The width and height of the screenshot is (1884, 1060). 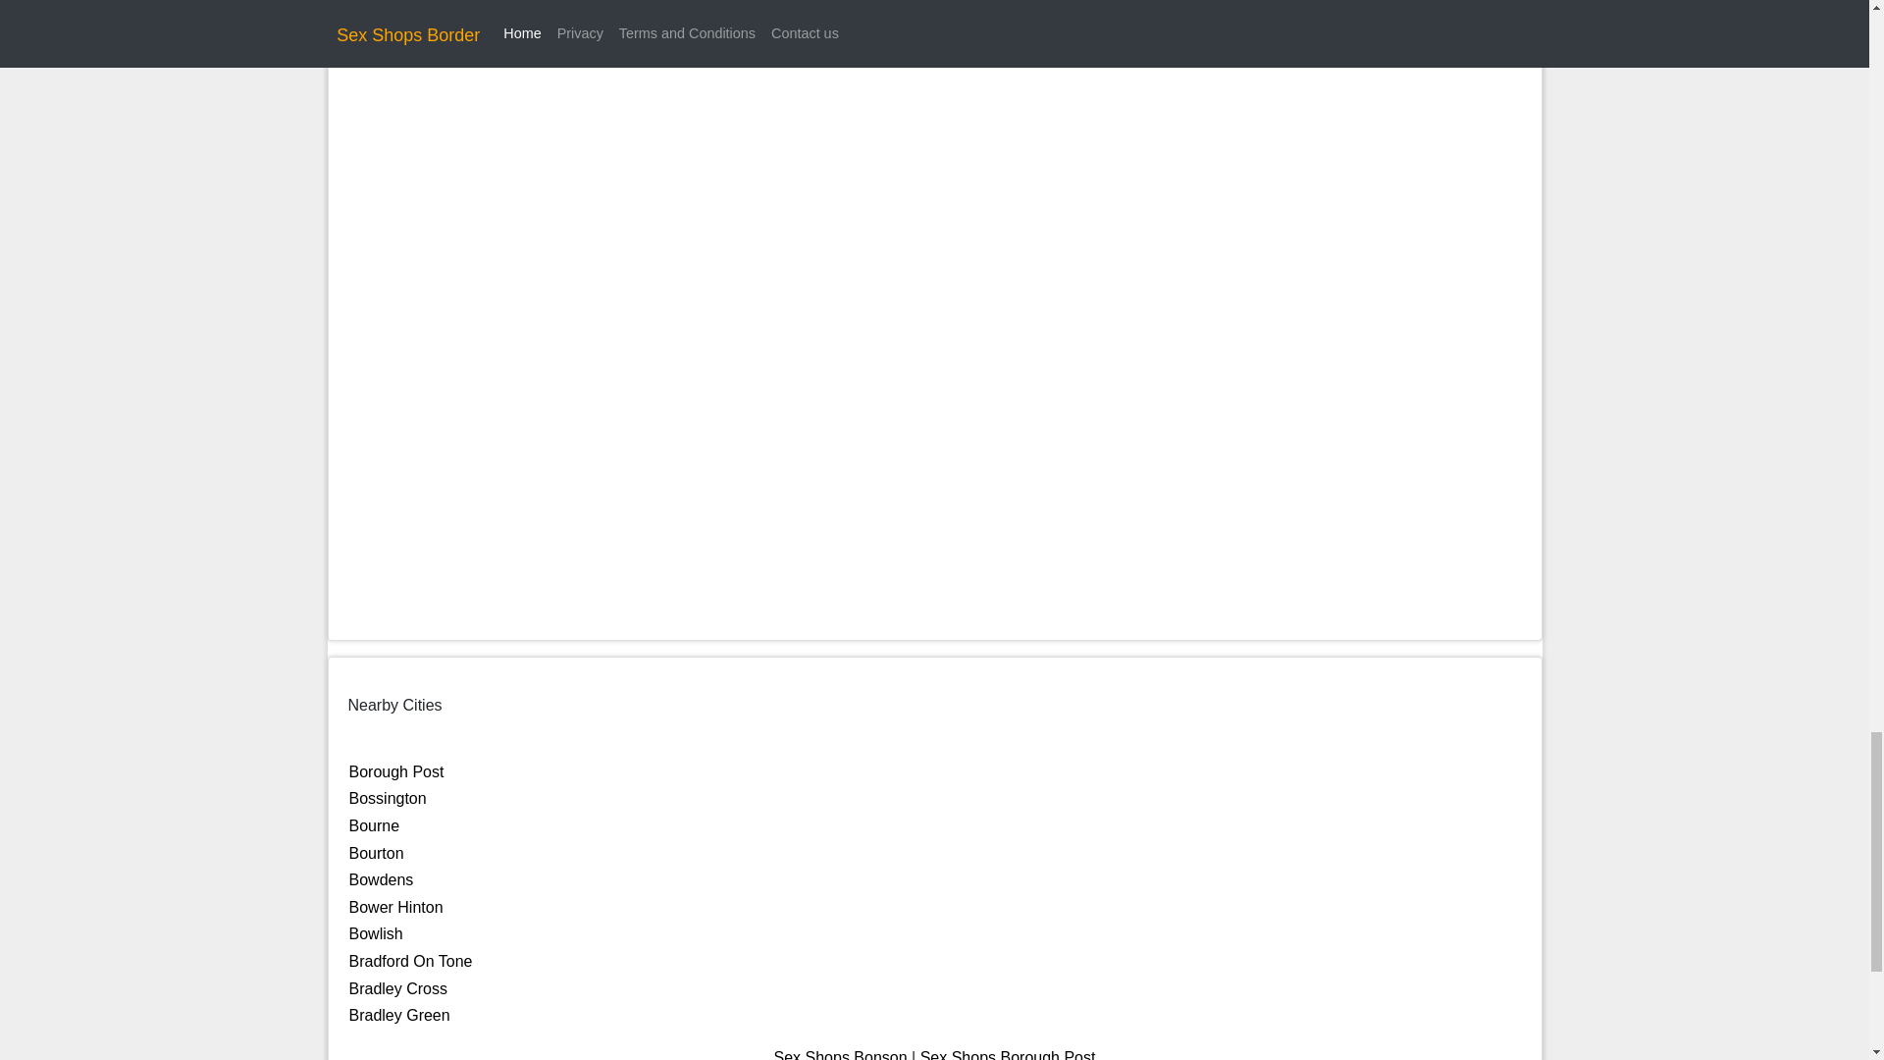 I want to click on Bourne, so click(x=374, y=824).